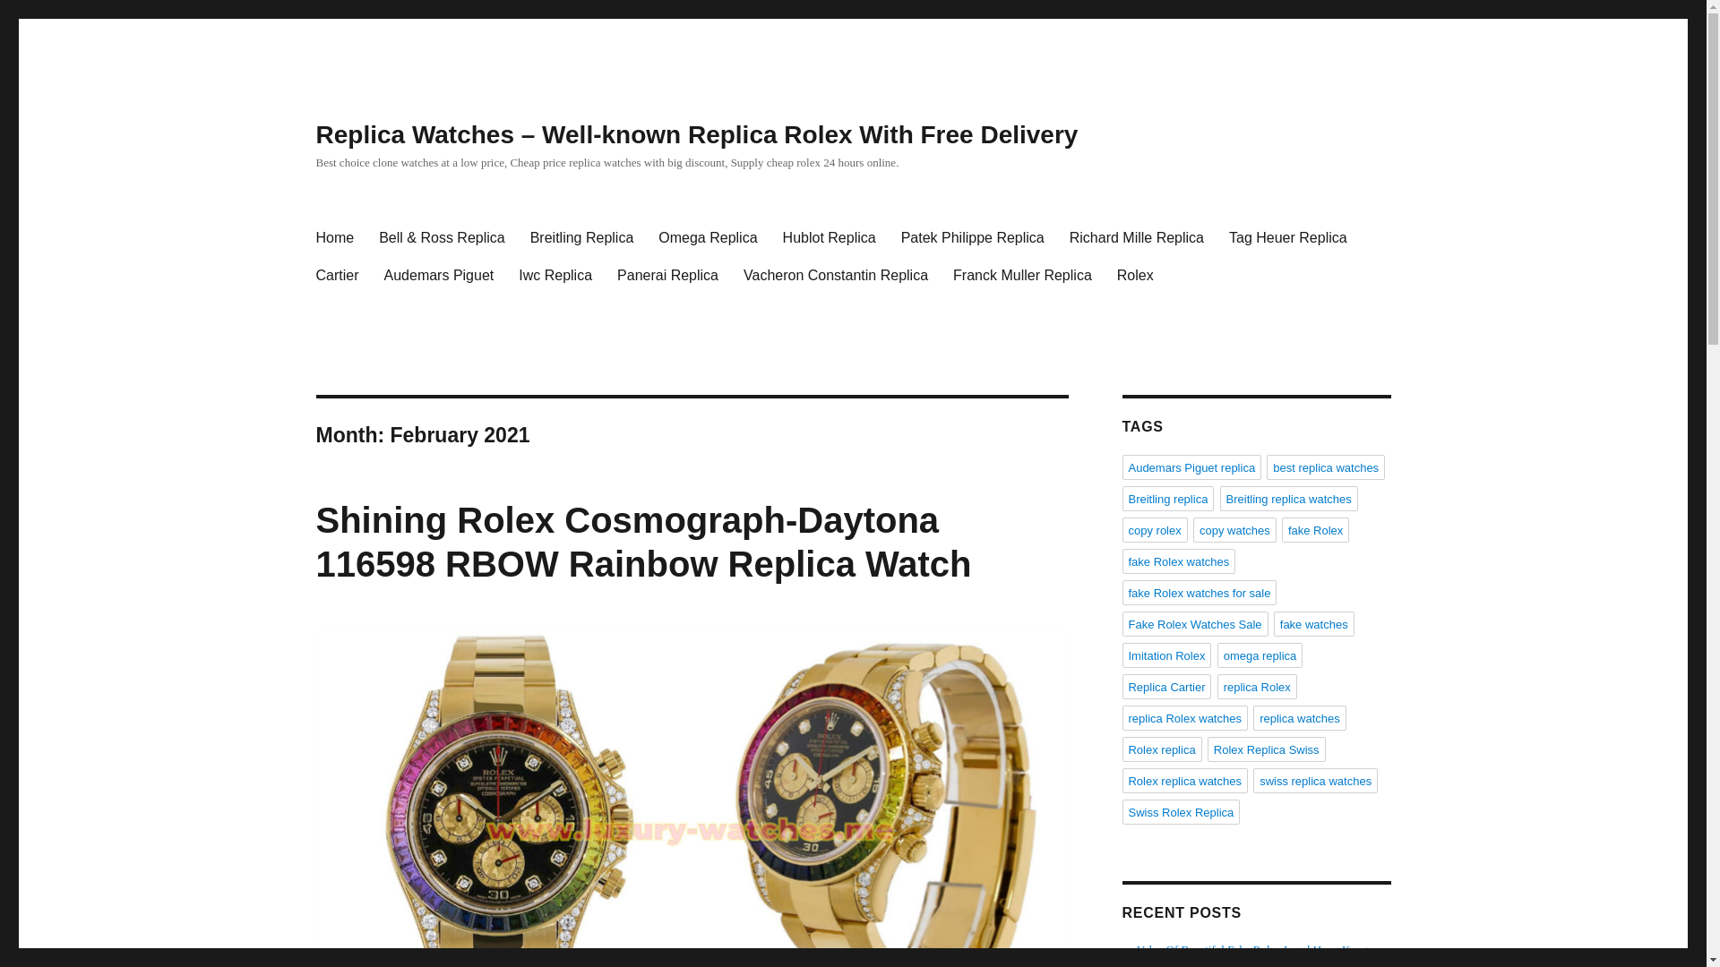 This screenshot has height=967, width=1720. Describe the element at coordinates (439, 276) in the screenshot. I see `Audemars Piguet` at that location.